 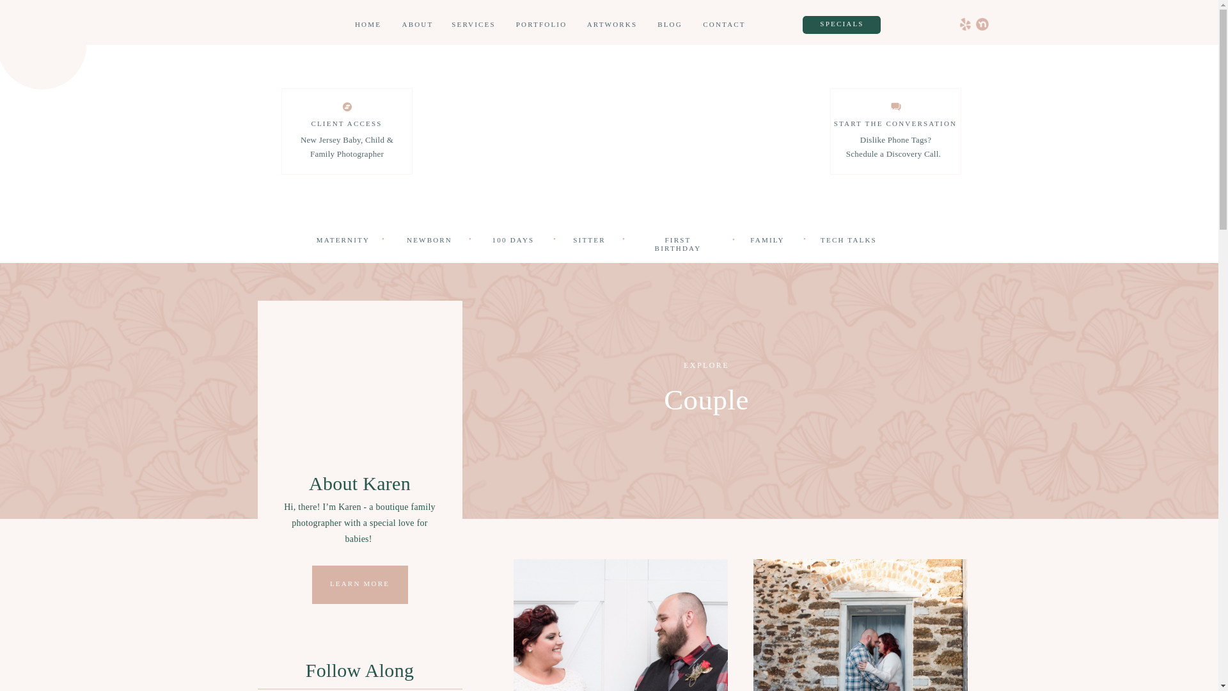 I want to click on SERVICES, so click(x=473, y=26).